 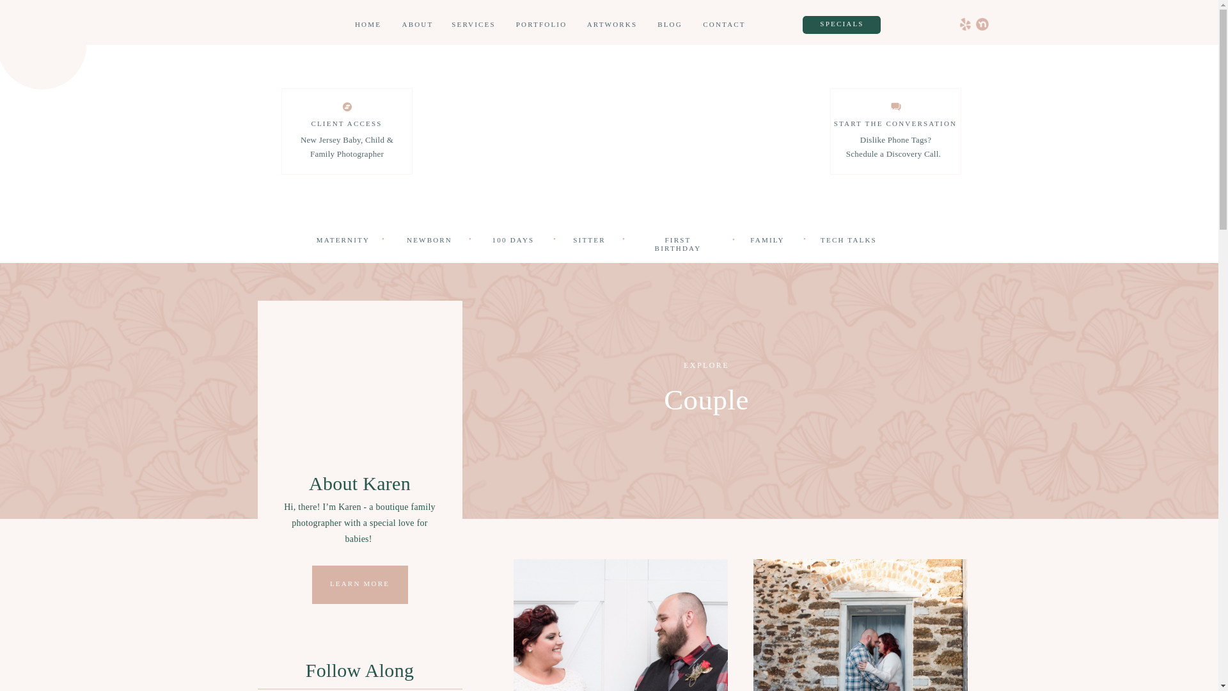 I want to click on SERVICES, so click(x=473, y=26).